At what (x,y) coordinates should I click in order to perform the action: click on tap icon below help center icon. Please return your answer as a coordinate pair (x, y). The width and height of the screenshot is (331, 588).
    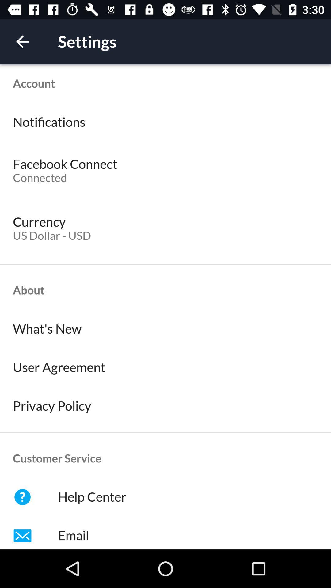
    Looking at the image, I should click on (165, 533).